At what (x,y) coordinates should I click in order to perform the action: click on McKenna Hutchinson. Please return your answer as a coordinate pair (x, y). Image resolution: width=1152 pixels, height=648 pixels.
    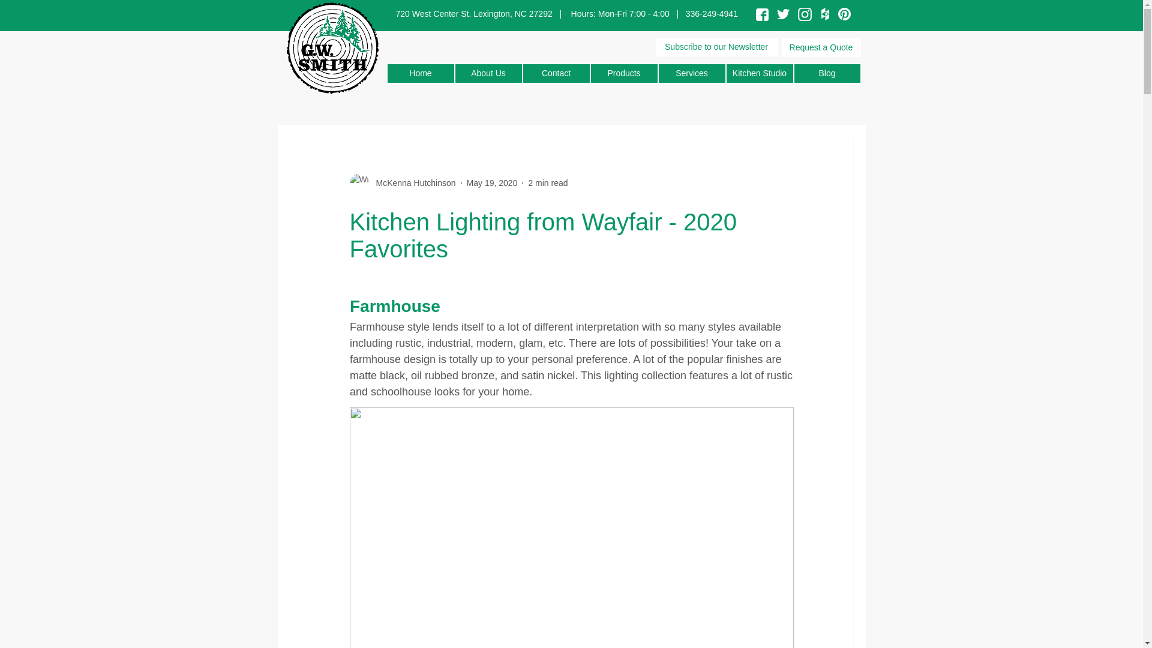
    Looking at the image, I should click on (412, 182).